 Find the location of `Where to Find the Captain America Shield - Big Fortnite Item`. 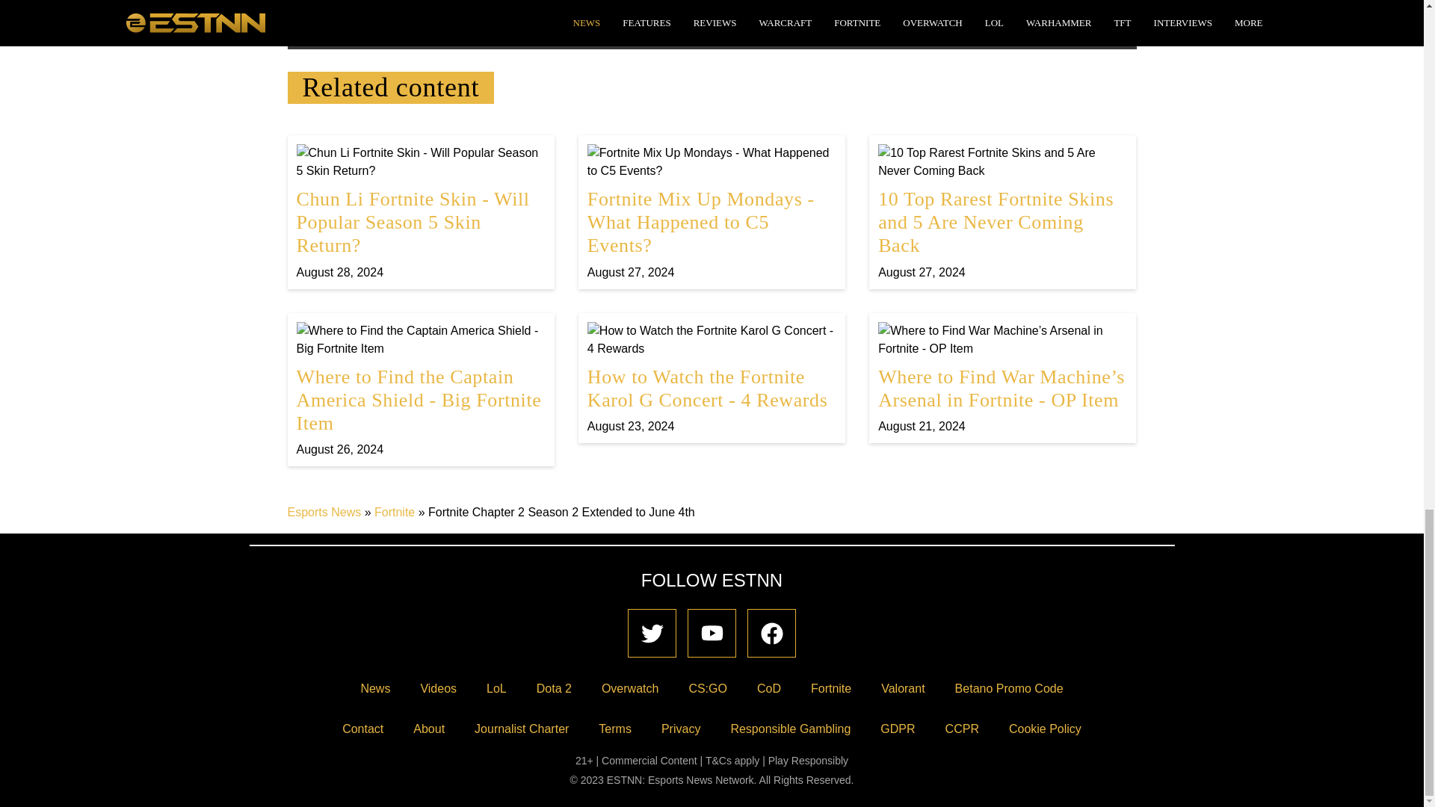

Where to Find the Captain America Shield - Big Fortnite Item is located at coordinates (420, 390).